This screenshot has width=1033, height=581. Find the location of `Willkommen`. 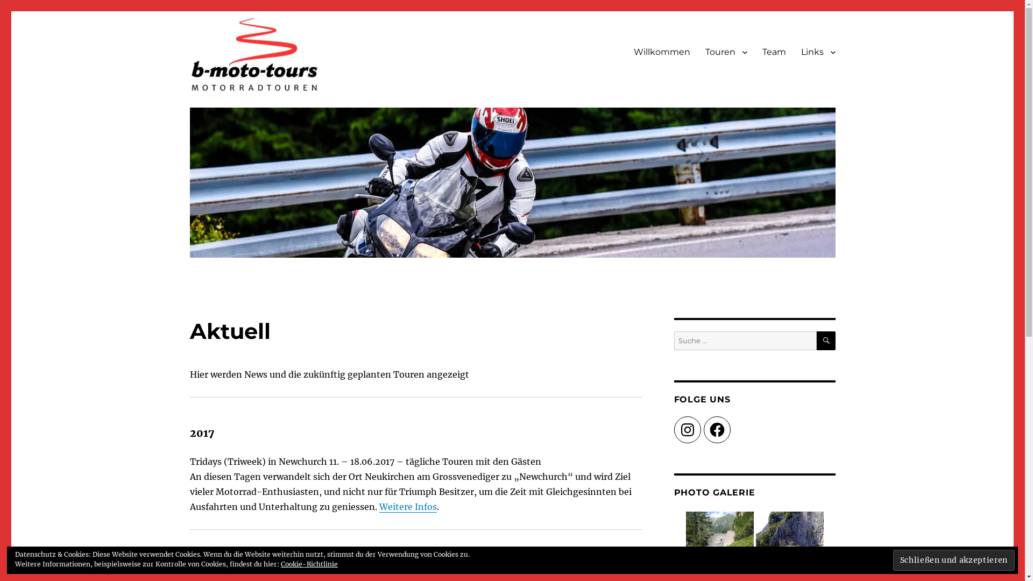

Willkommen is located at coordinates (662, 52).